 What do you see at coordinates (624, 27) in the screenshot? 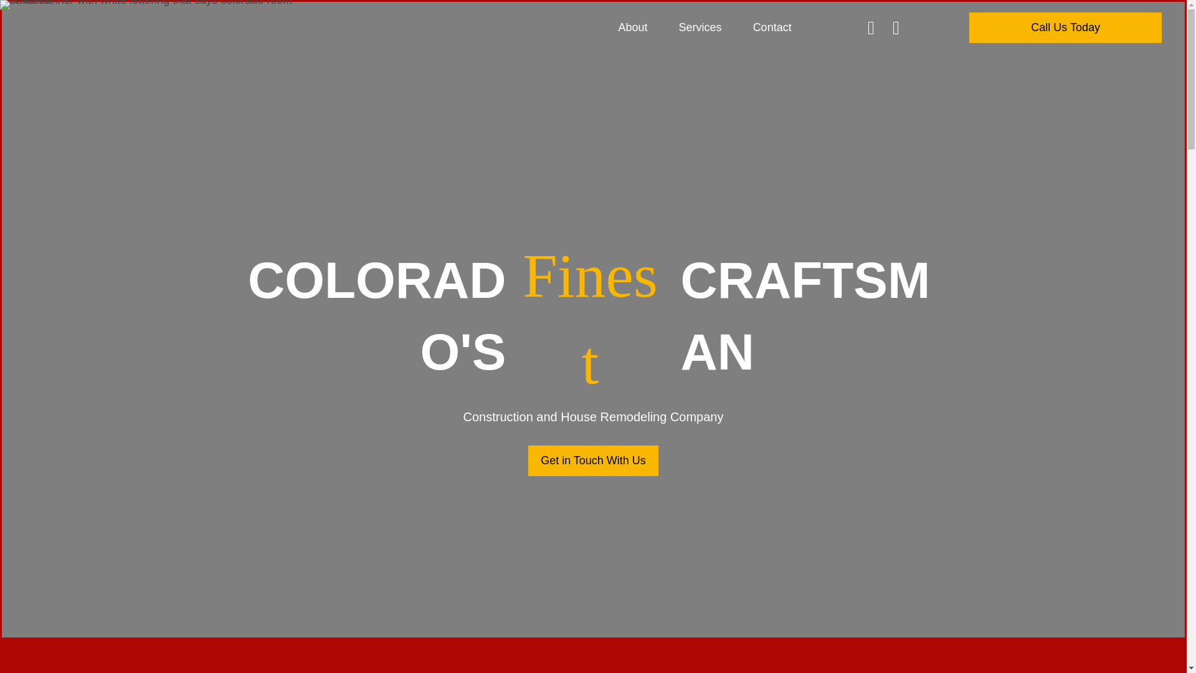
I see `About` at bounding box center [624, 27].